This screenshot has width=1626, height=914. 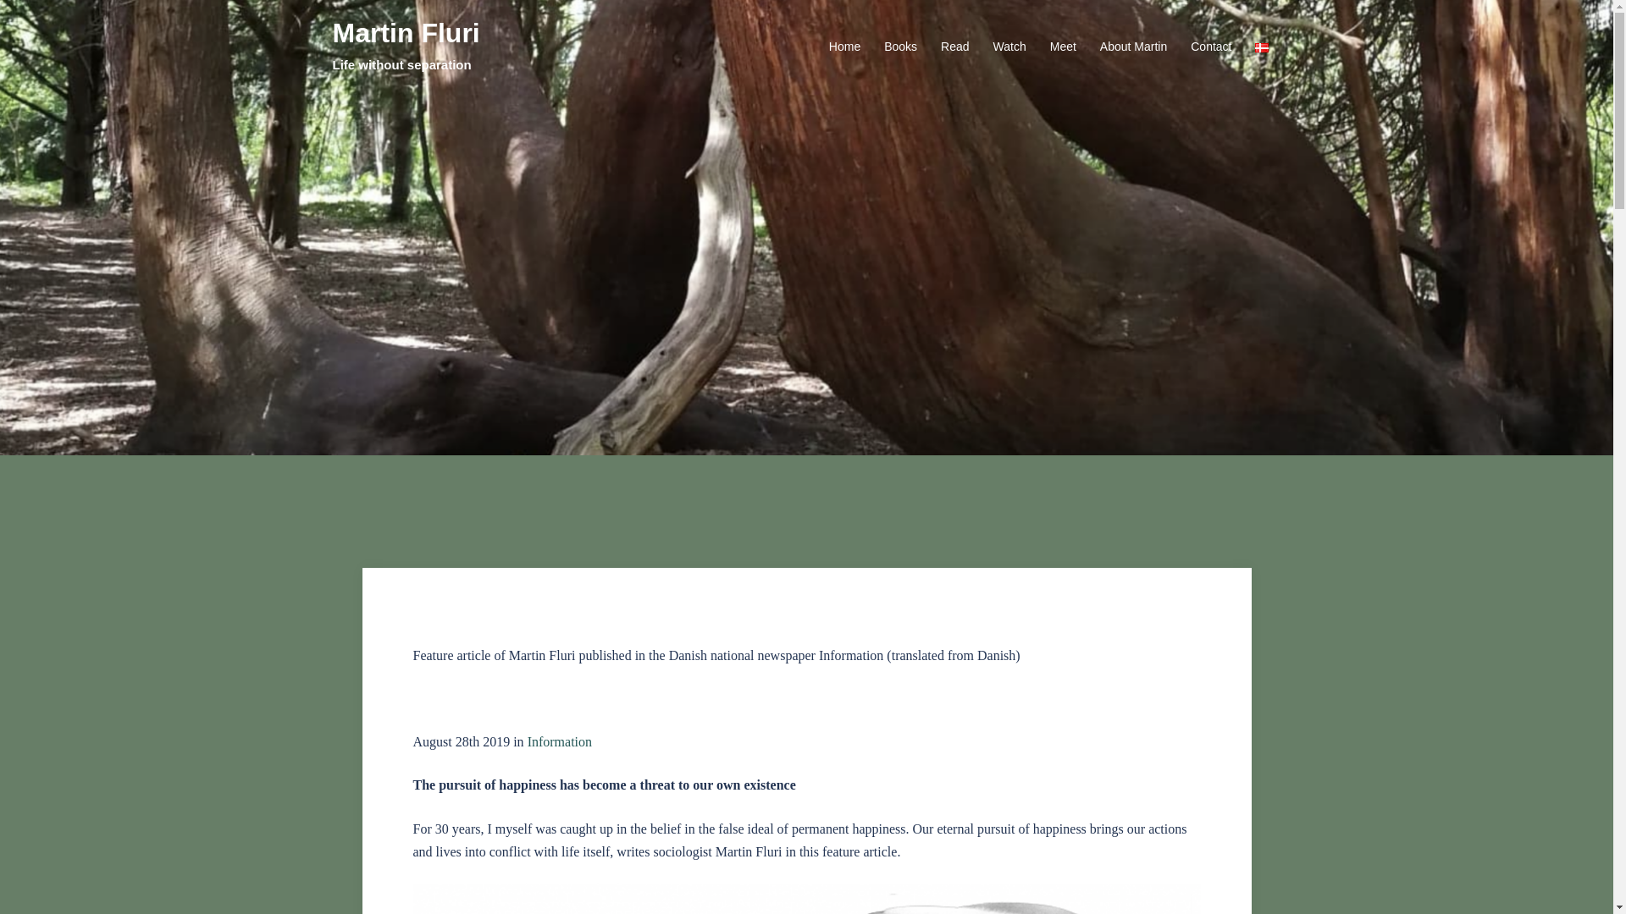 I want to click on About Martin, so click(x=1133, y=47).